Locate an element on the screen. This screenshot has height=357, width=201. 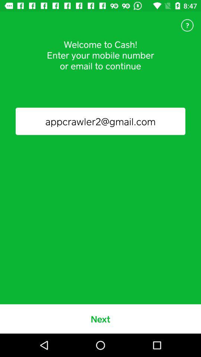
choose the icon at the center is located at coordinates (100, 121).